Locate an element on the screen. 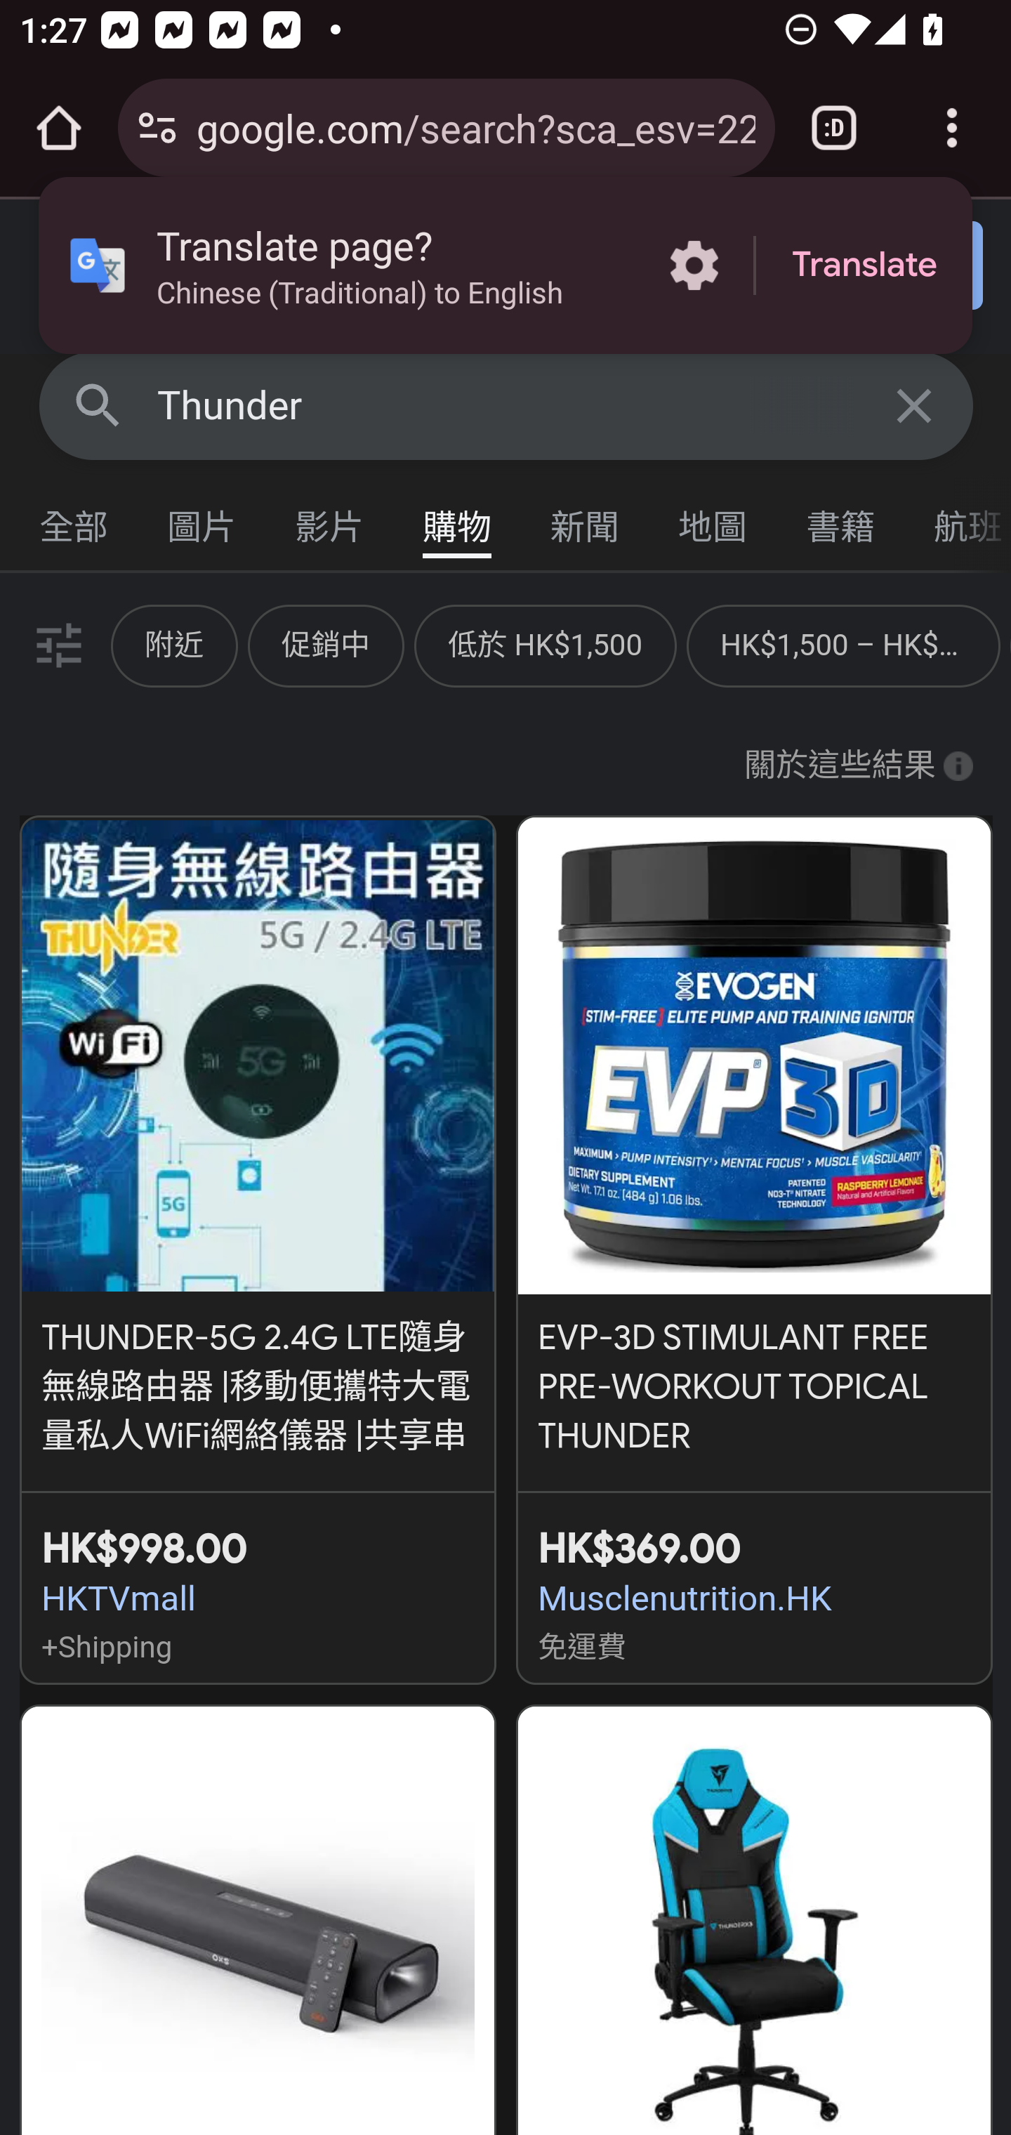 This screenshot has width=1011, height=2135. 附近 is located at coordinates (174, 645).